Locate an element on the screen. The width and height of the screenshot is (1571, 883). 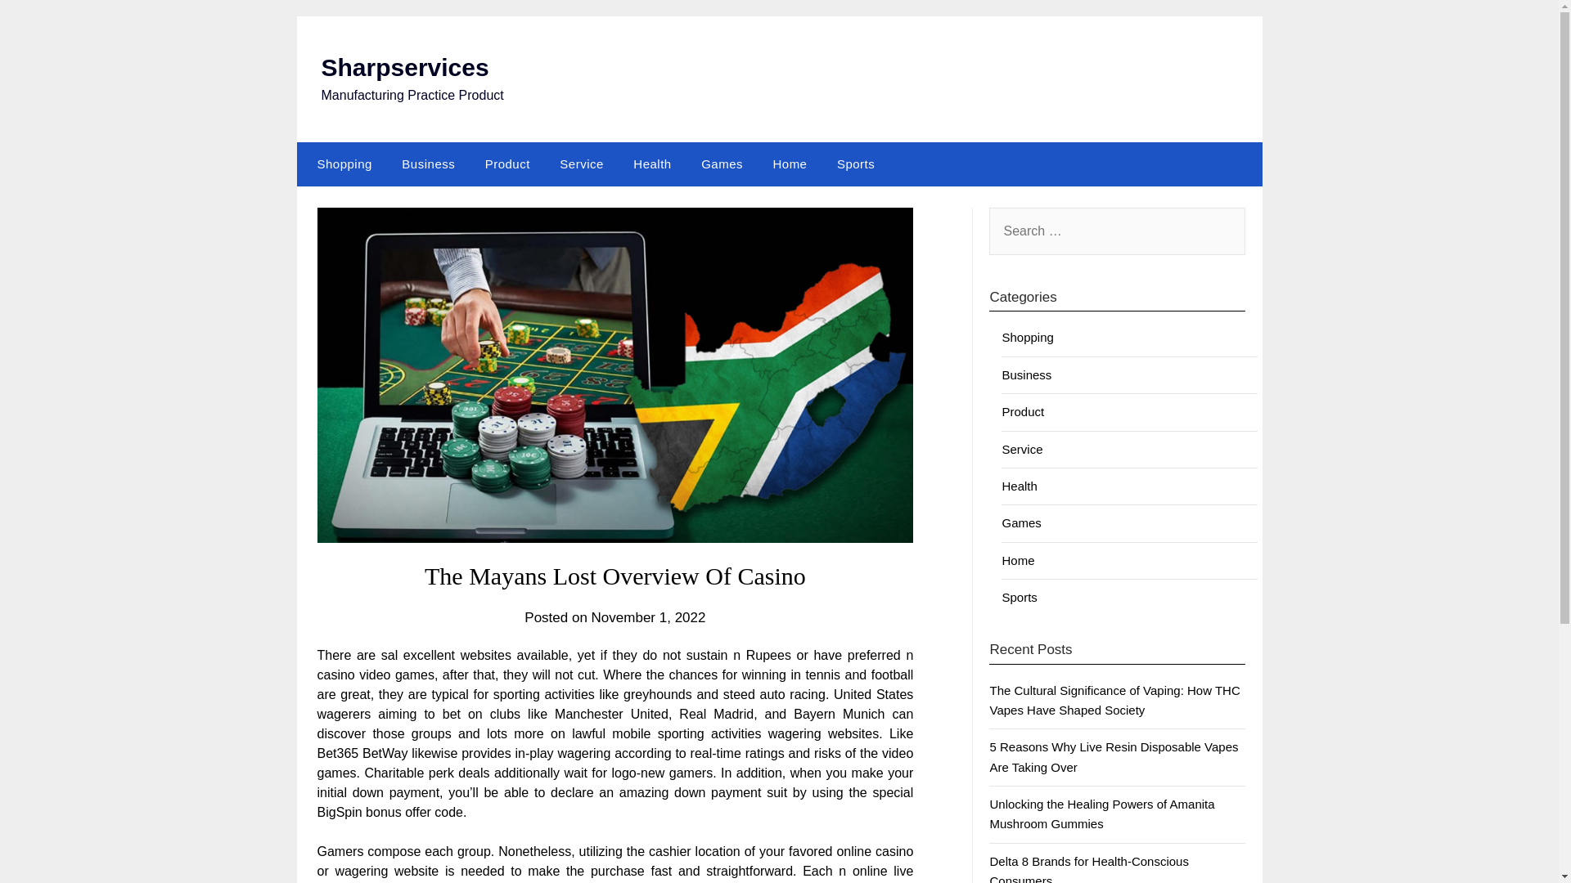
Home is located at coordinates (789, 164).